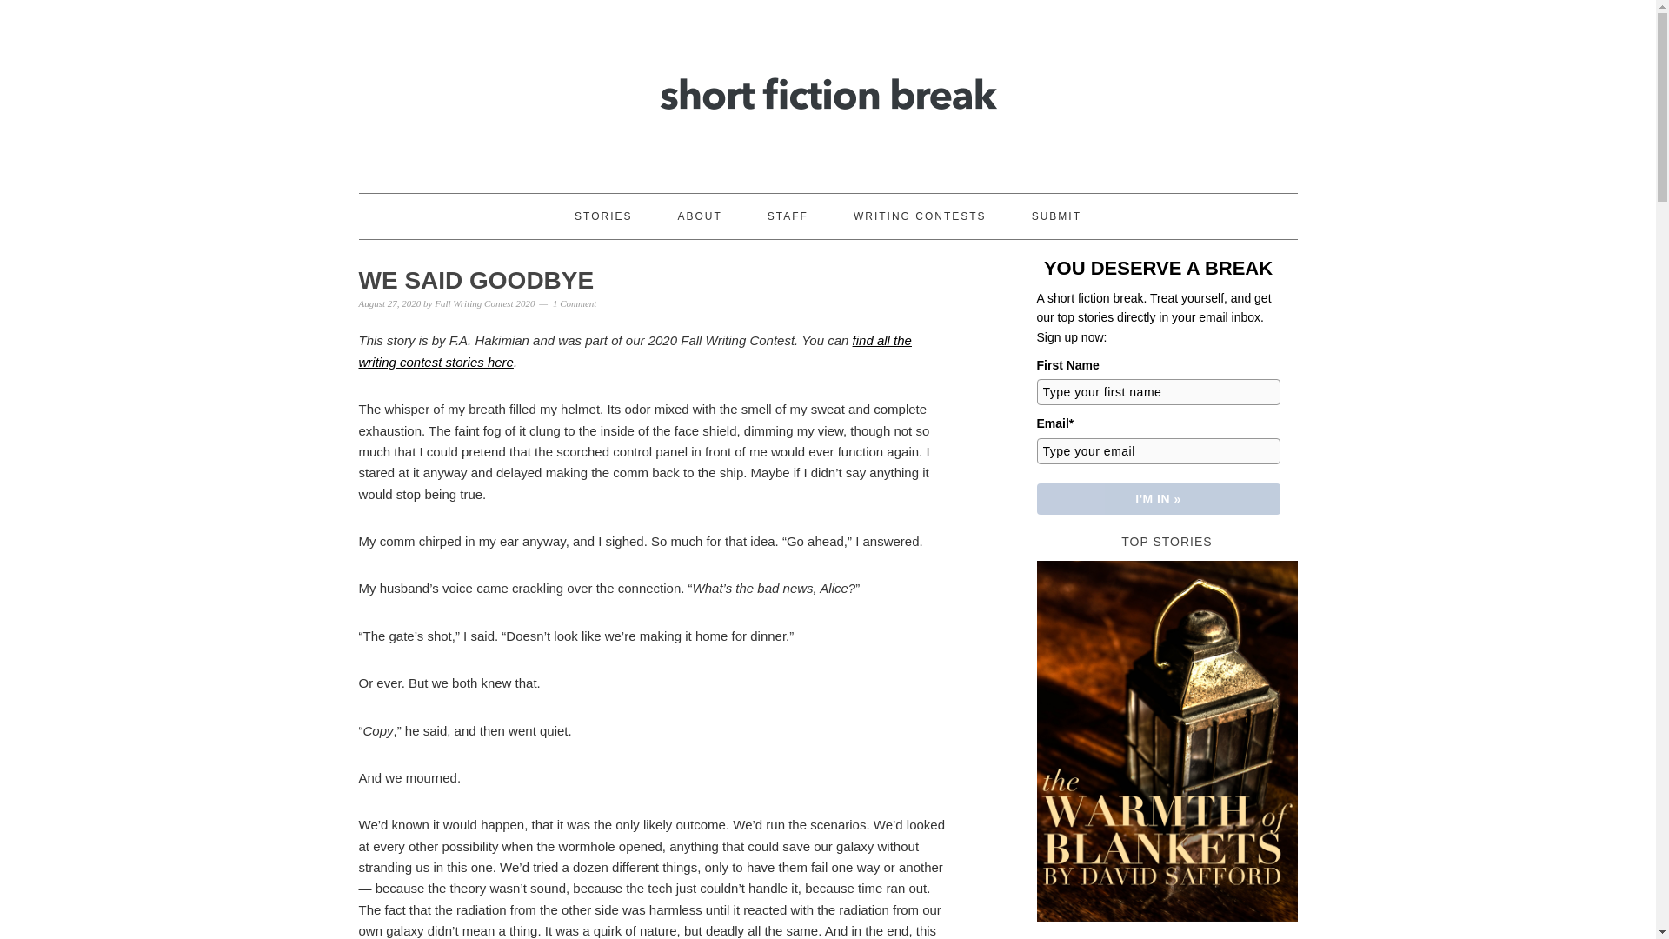  What do you see at coordinates (920, 216) in the screenshot?
I see `WRITING CONTESTS` at bounding box center [920, 216].